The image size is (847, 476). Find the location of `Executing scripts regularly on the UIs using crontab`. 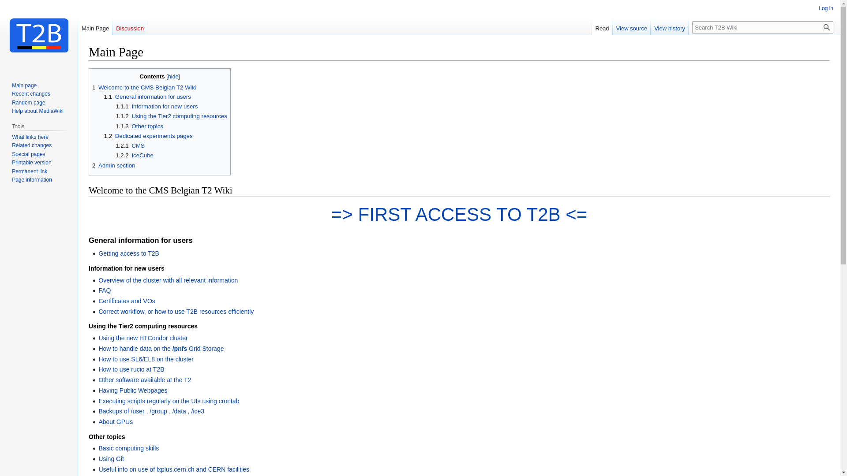

Executing scripts regularly on the UIs using crontab is located at coordinates (169, 401).